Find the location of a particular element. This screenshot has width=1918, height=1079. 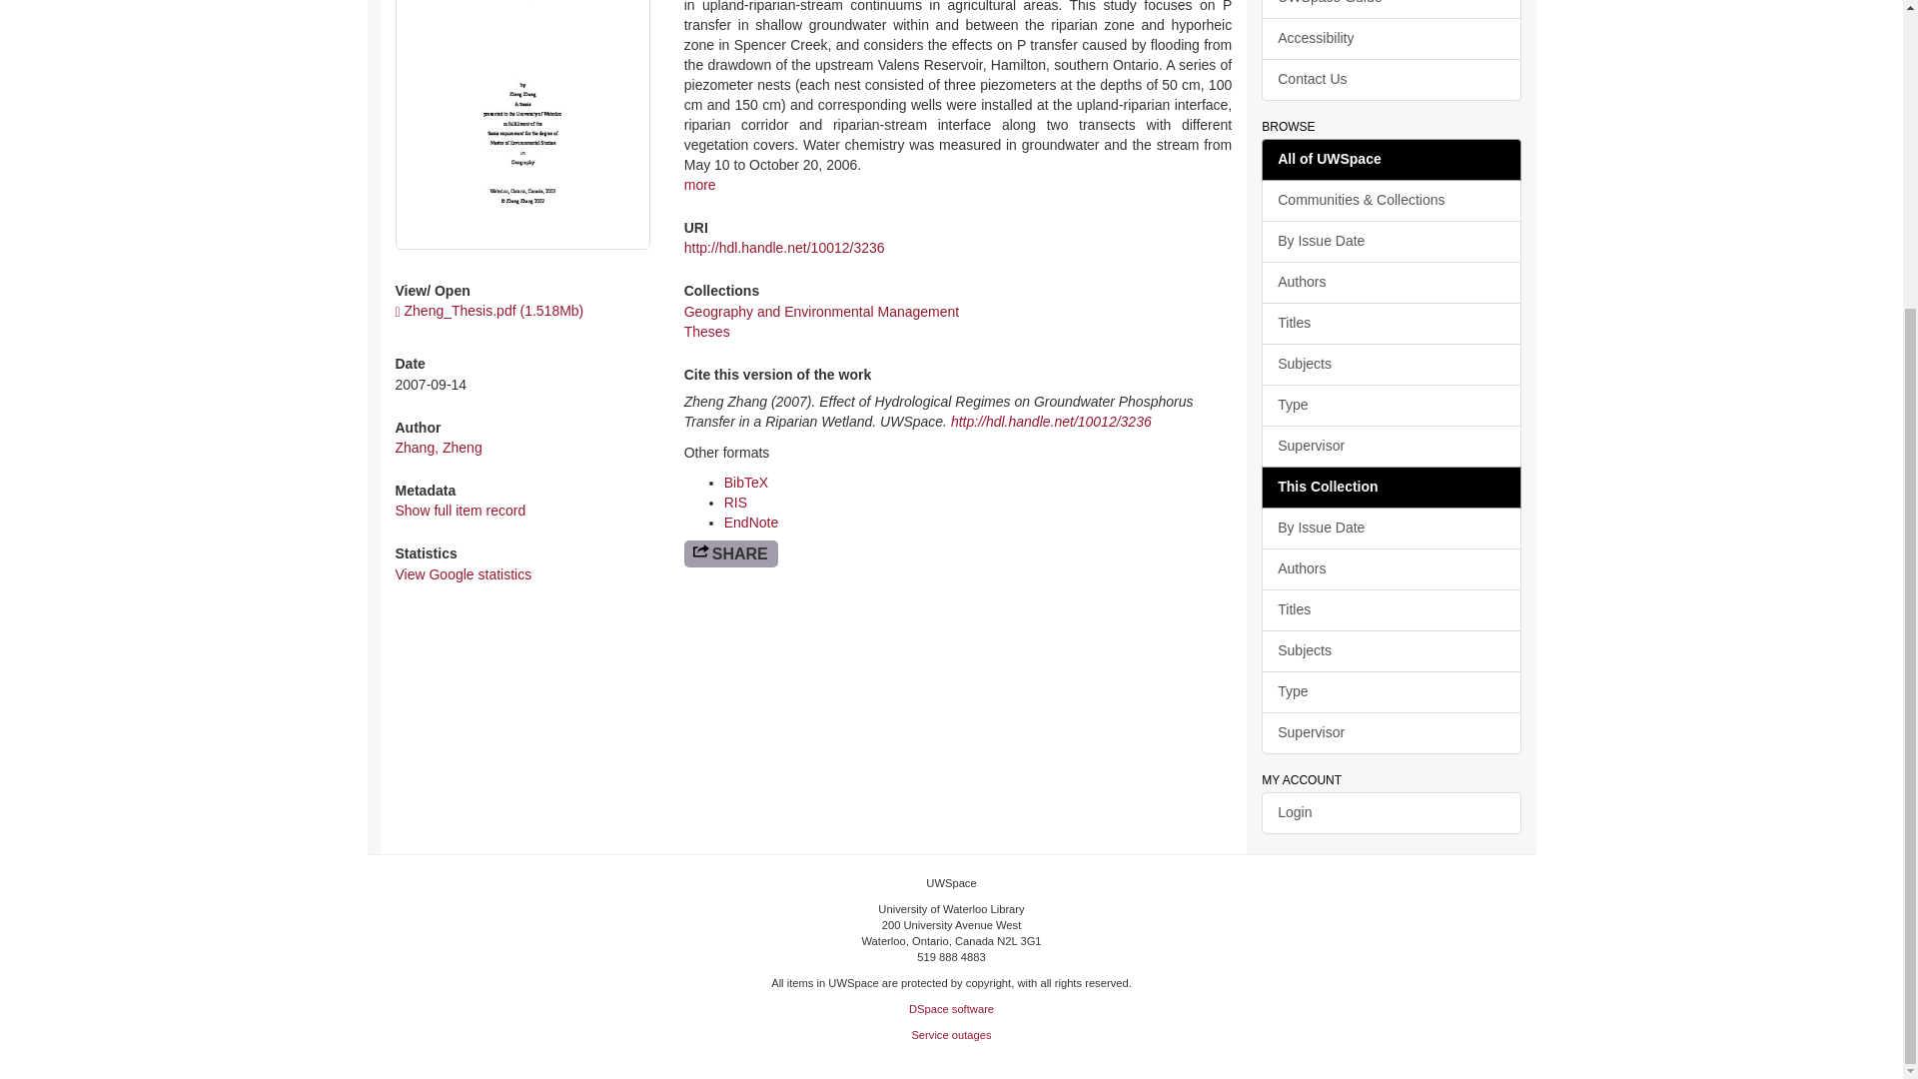

Geography and Environmental Management is located at coordinates (822, 311).